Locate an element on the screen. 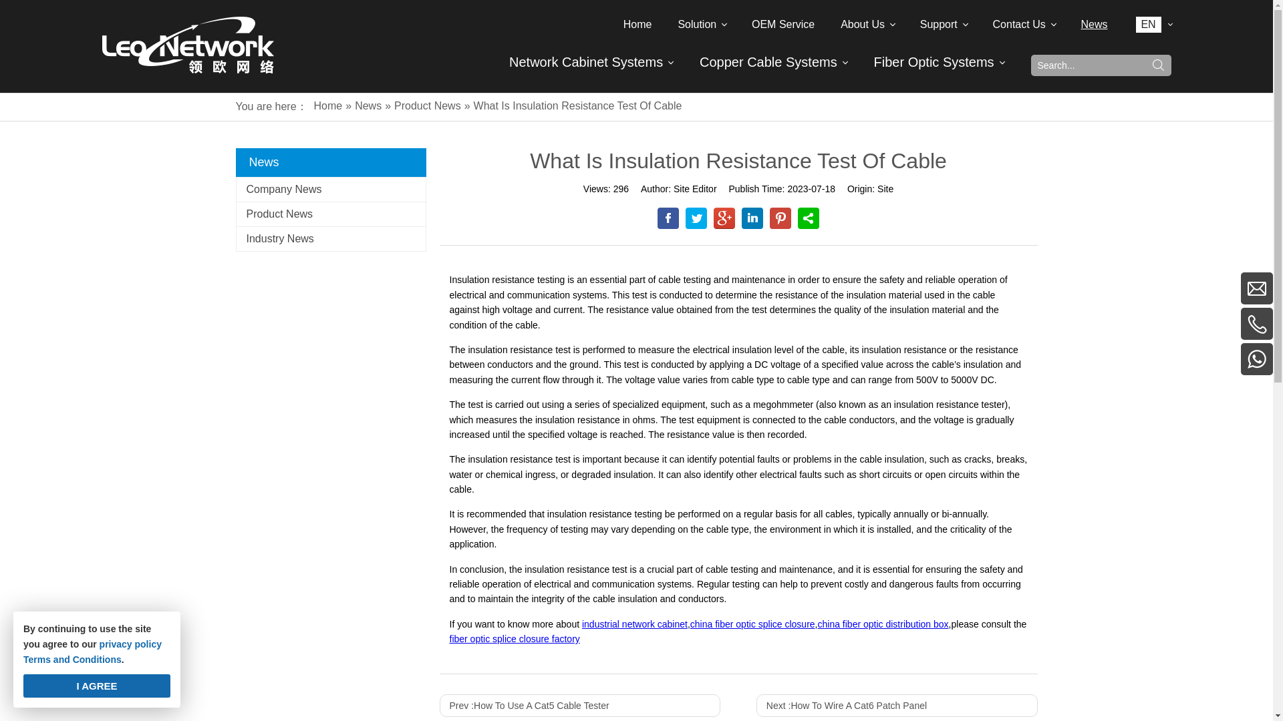 This screenshot has width=1283, height=721. Home is located at coordinates (637, 24).